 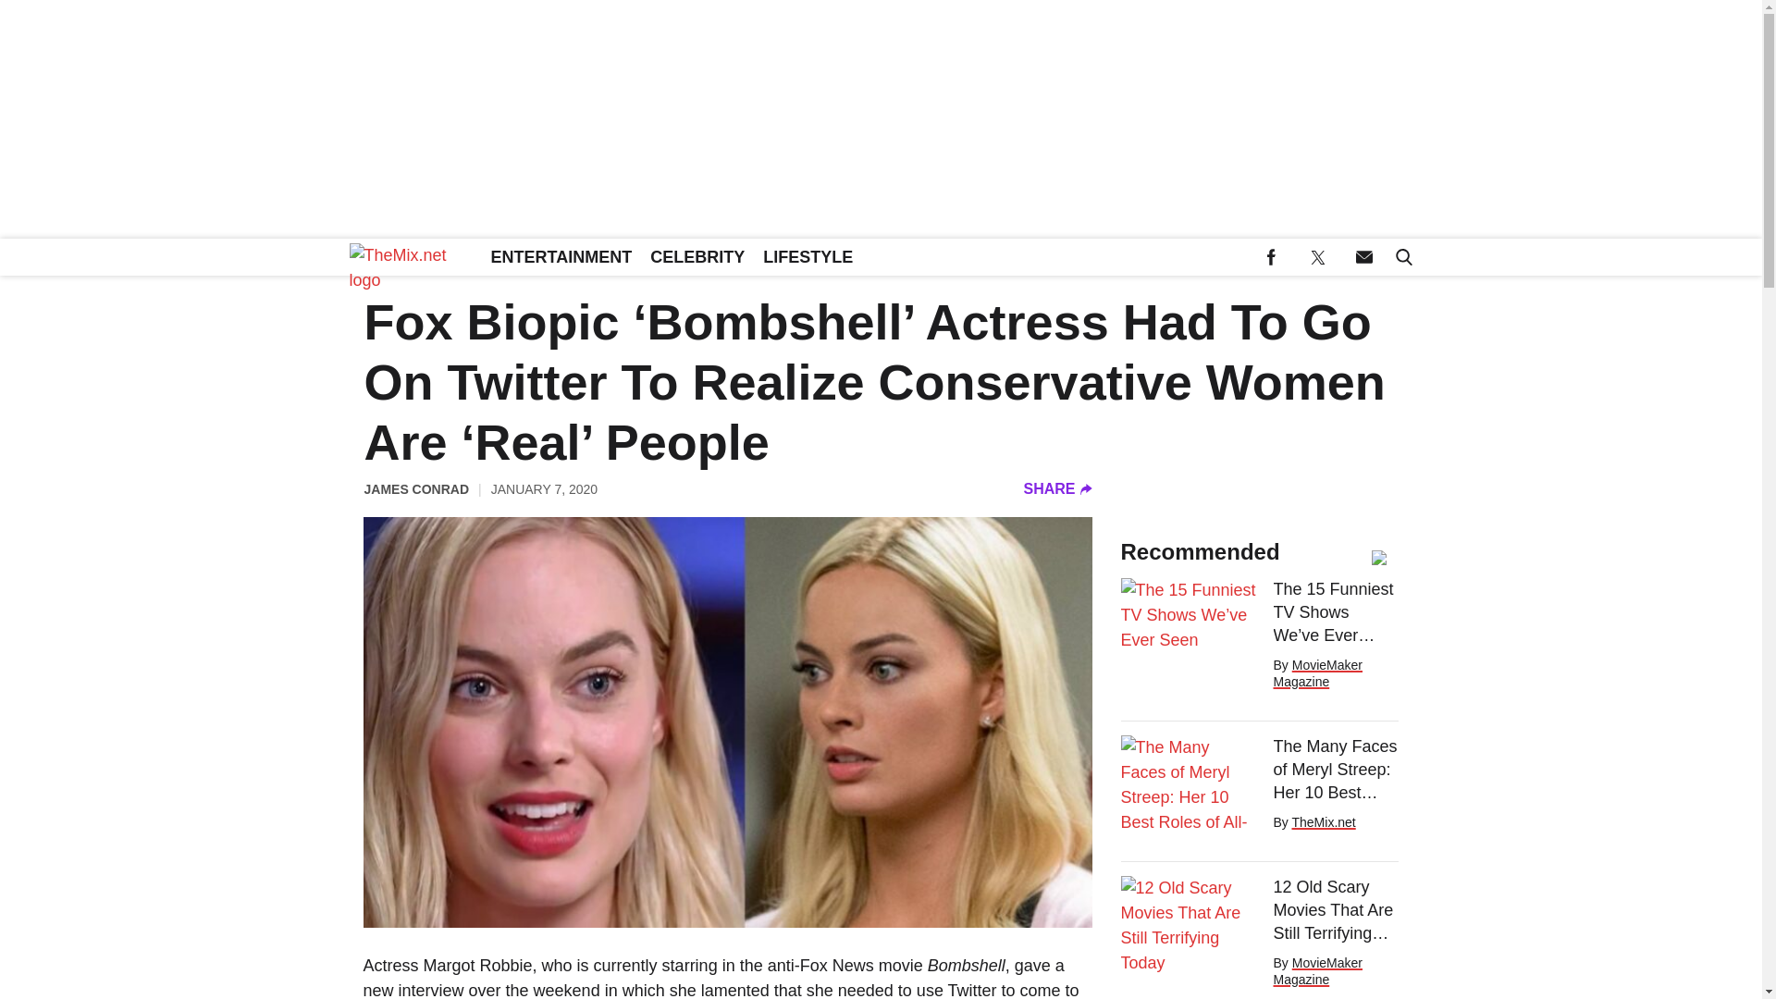 I want to click on CELEBRITY, so click(x=697, y=257).